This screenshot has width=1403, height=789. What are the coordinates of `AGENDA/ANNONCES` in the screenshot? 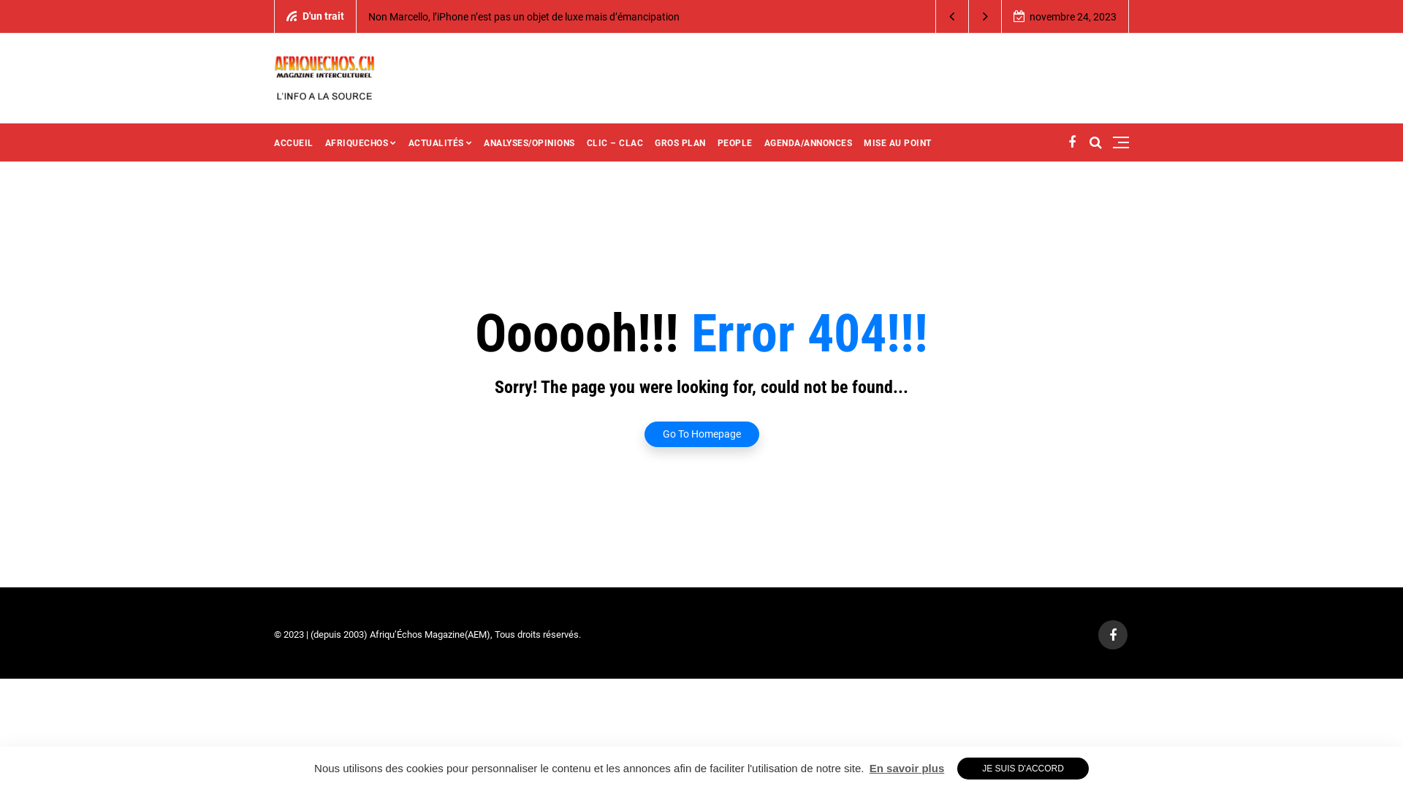 It's located at (808, 142).